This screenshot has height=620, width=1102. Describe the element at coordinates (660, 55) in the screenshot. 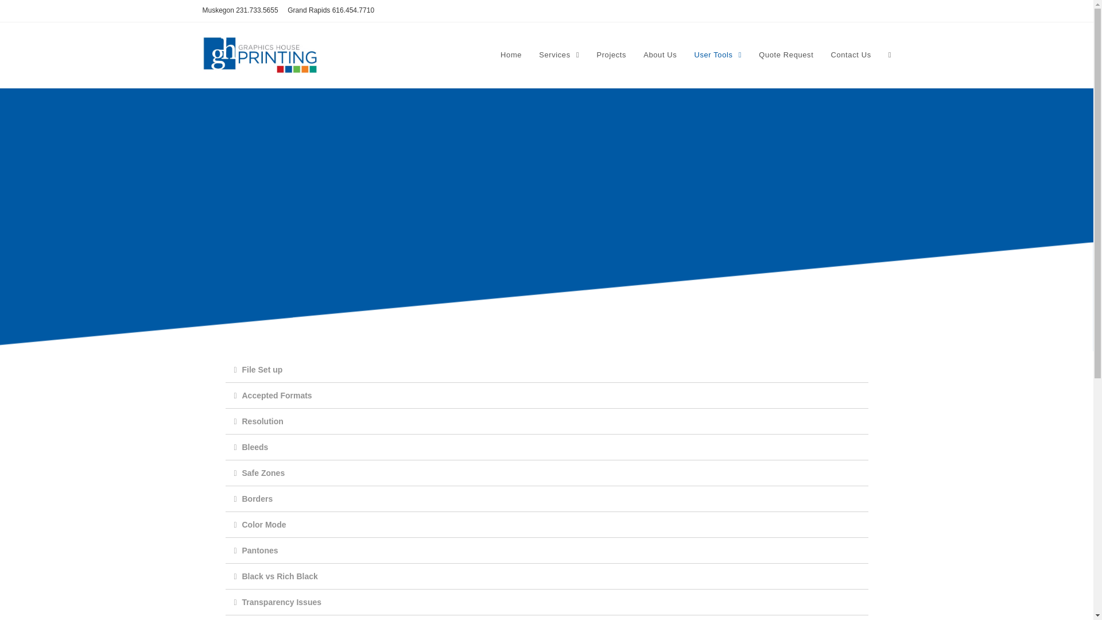

I see `About Us` at that location.